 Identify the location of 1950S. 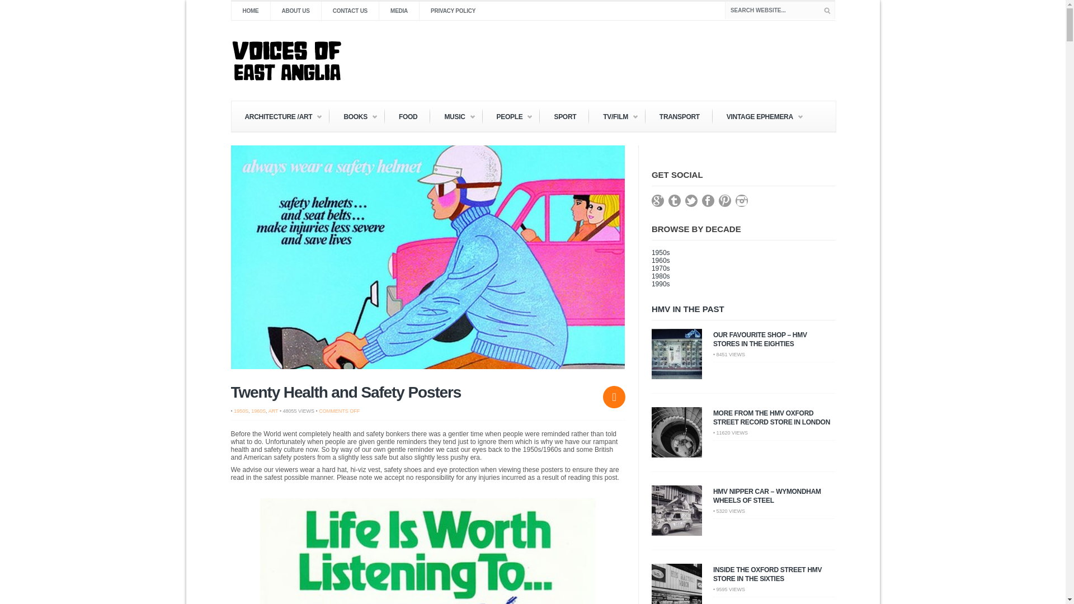
(241, 410).